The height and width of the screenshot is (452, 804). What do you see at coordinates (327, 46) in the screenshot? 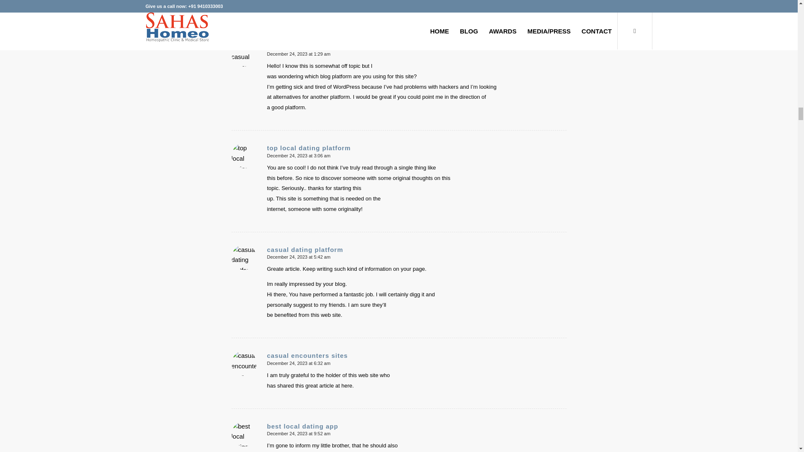
I see `online casual encounters platforms` at bounding box center [327, 46].